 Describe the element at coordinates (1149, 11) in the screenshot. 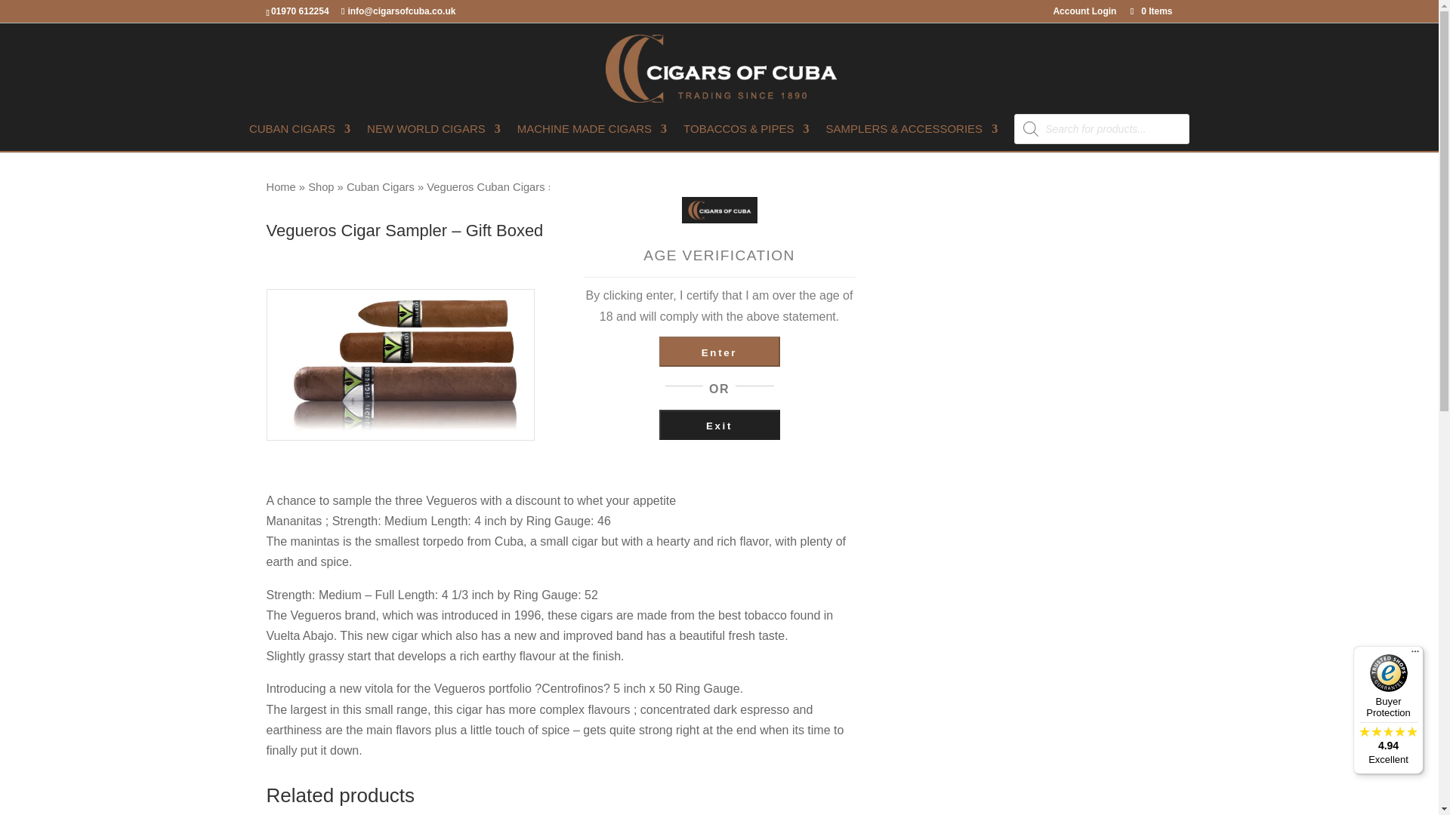

I see `0 Items` at that location.